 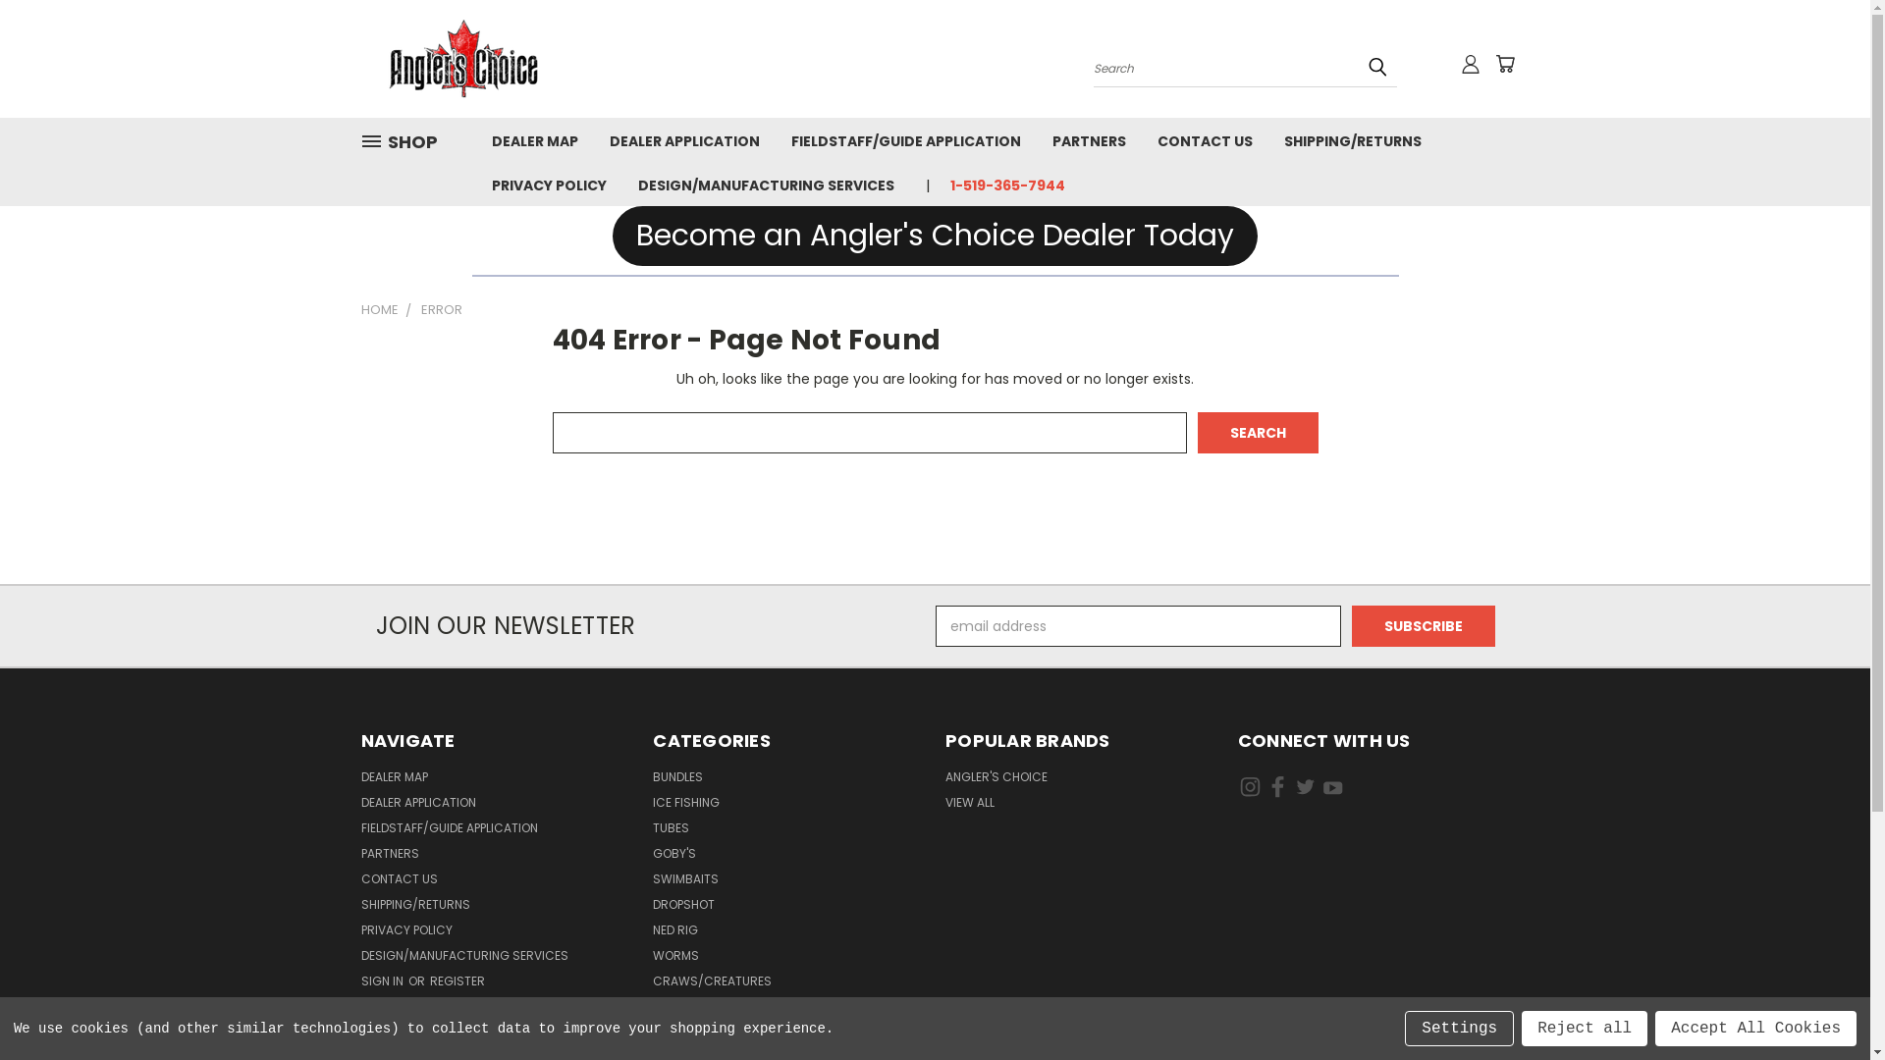 I want to click on WORMS, so click(x=675, y=960).